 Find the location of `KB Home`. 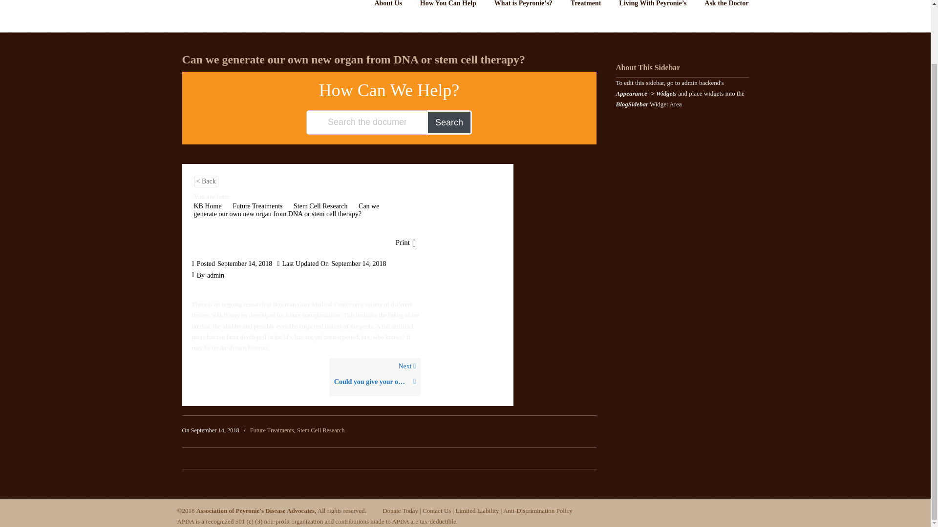

KB Home is located at coordinates (207, 206).